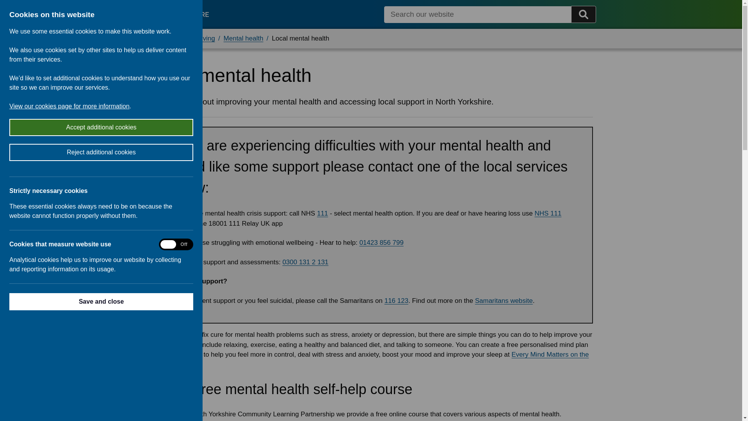 The image size is (748, 421). What do you see at coordinates (305, 262) in the screenshot?
I see `0300 131 2 131` at bounding box center [305, 262].